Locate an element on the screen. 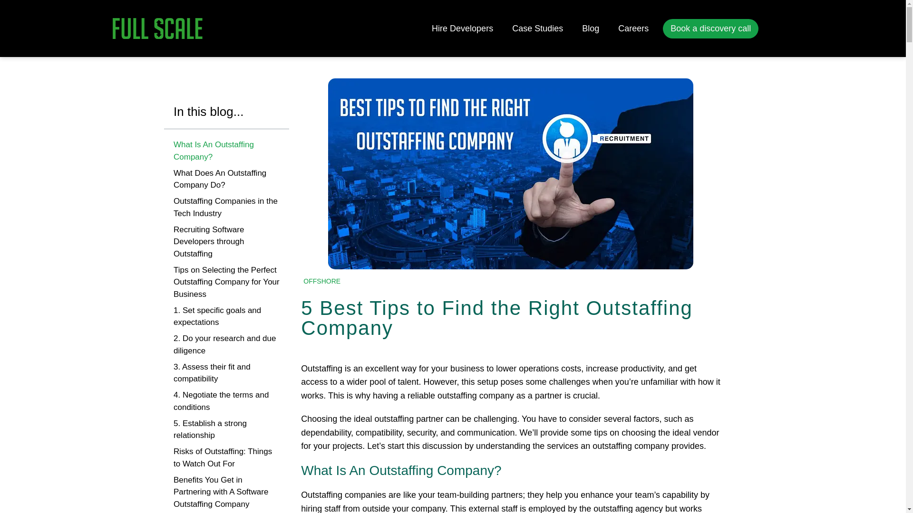 The image size is (913, 513). Outstaffing Companies in the Tech Industry is located at coordinates (226, 207).